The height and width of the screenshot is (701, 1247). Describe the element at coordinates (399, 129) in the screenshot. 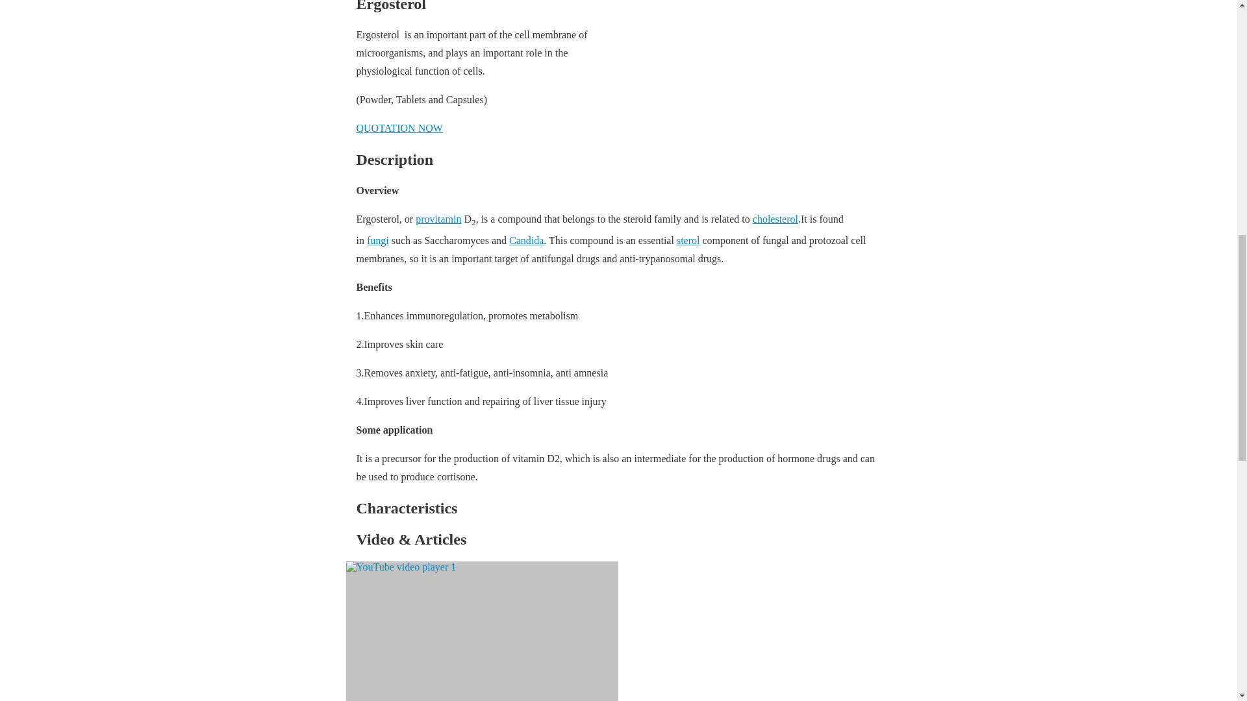

I see `QUOTATION NOW` at that location.